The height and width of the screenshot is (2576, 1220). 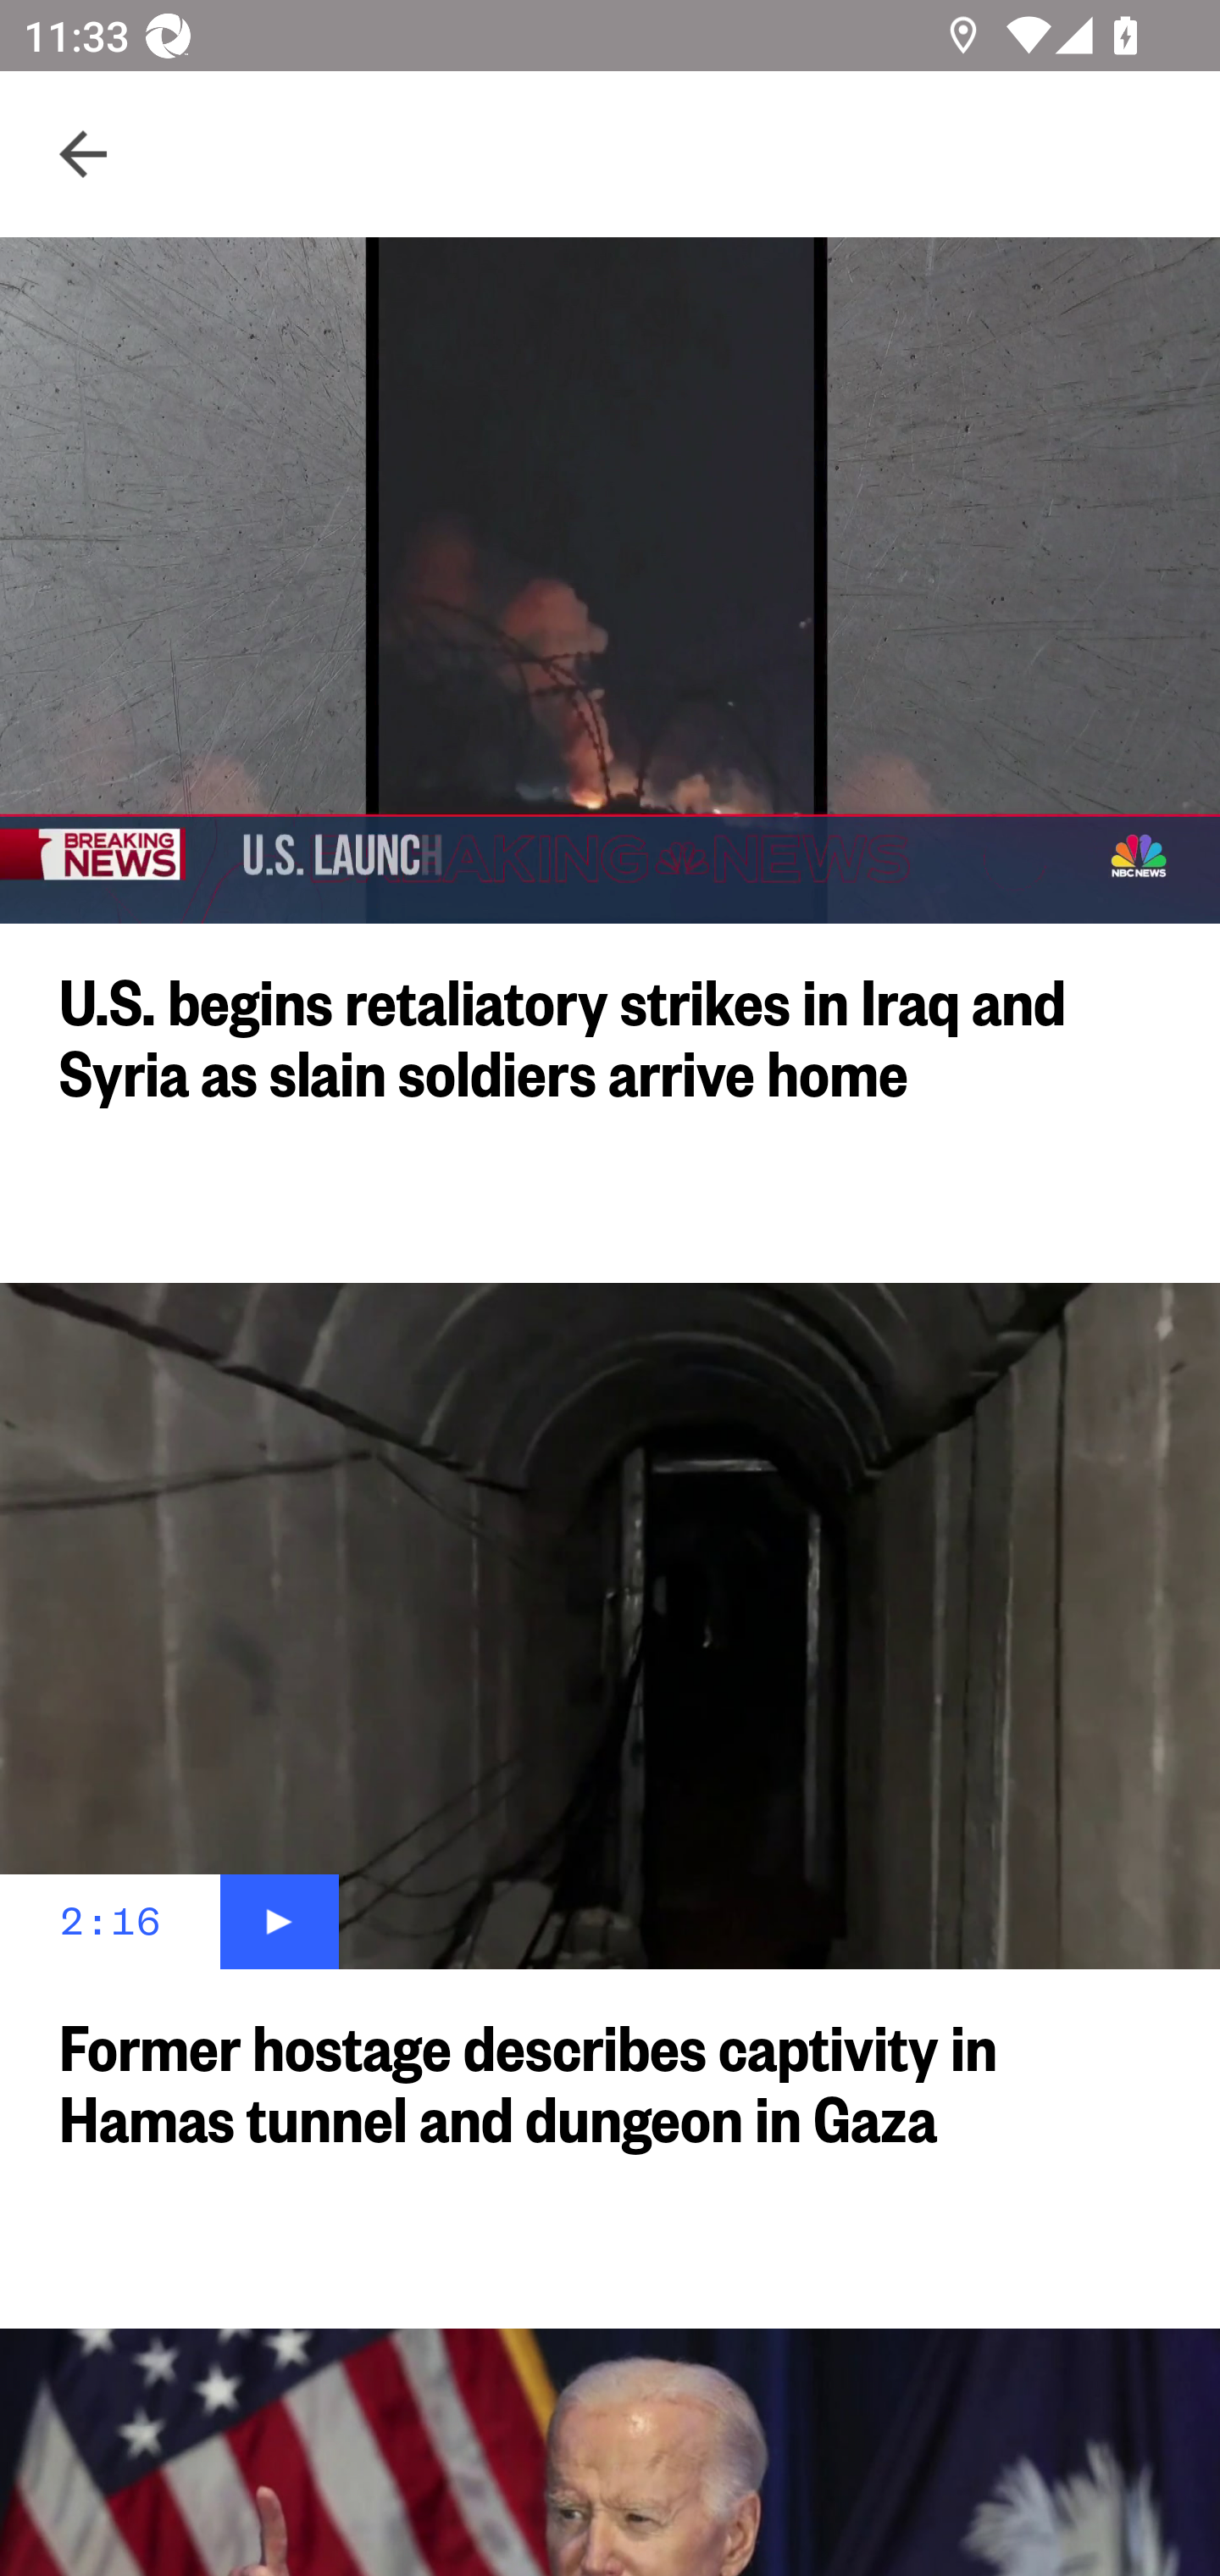 I want to click on Navigate up, so click(x=83, y=154).